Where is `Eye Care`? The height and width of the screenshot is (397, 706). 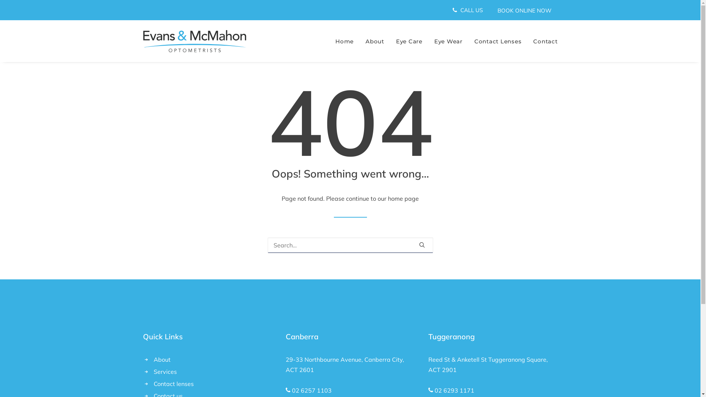 Eye Care is located at coordinates (409, 41).